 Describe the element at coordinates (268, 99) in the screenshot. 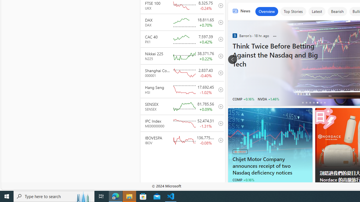

I see `NVDA +1.46%` at that location.